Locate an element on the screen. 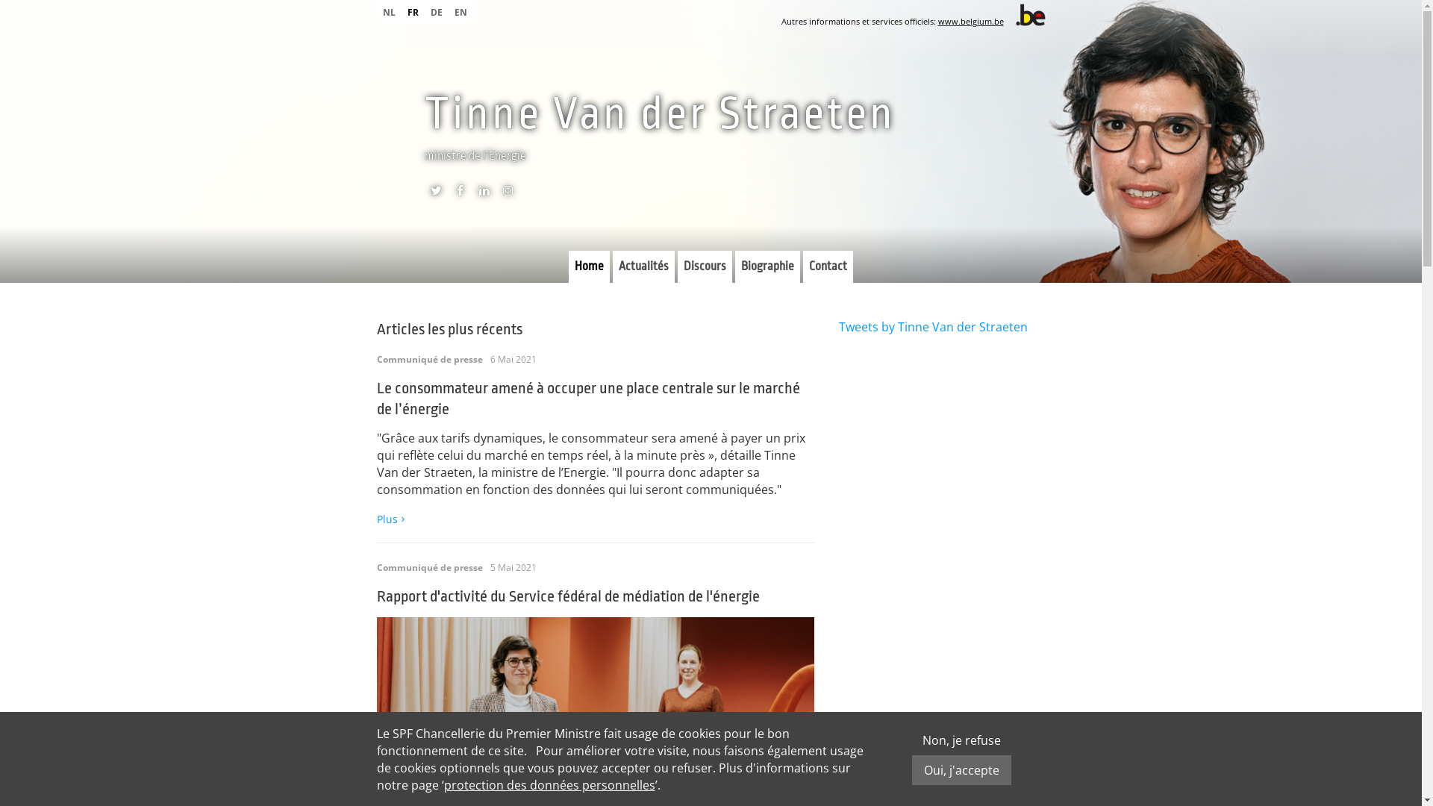 Image resolution: width=1433 pixels, height=806 pixels. Home is located at coordinates (590, 267).